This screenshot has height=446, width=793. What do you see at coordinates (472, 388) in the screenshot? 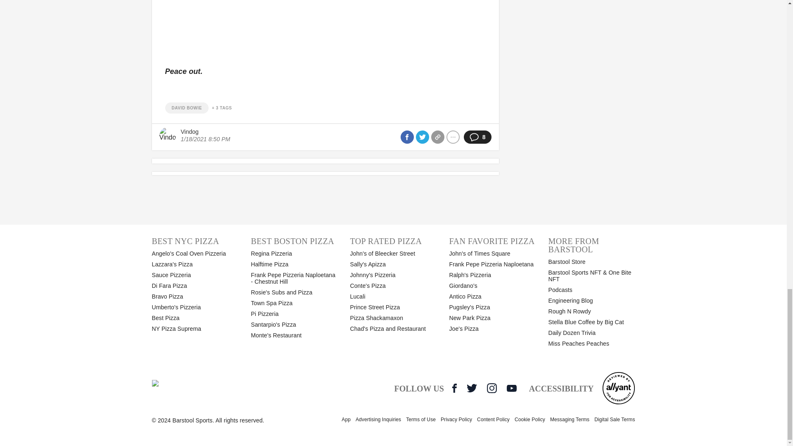
I see `Twitter Icon` at bounding box center [472, 388].